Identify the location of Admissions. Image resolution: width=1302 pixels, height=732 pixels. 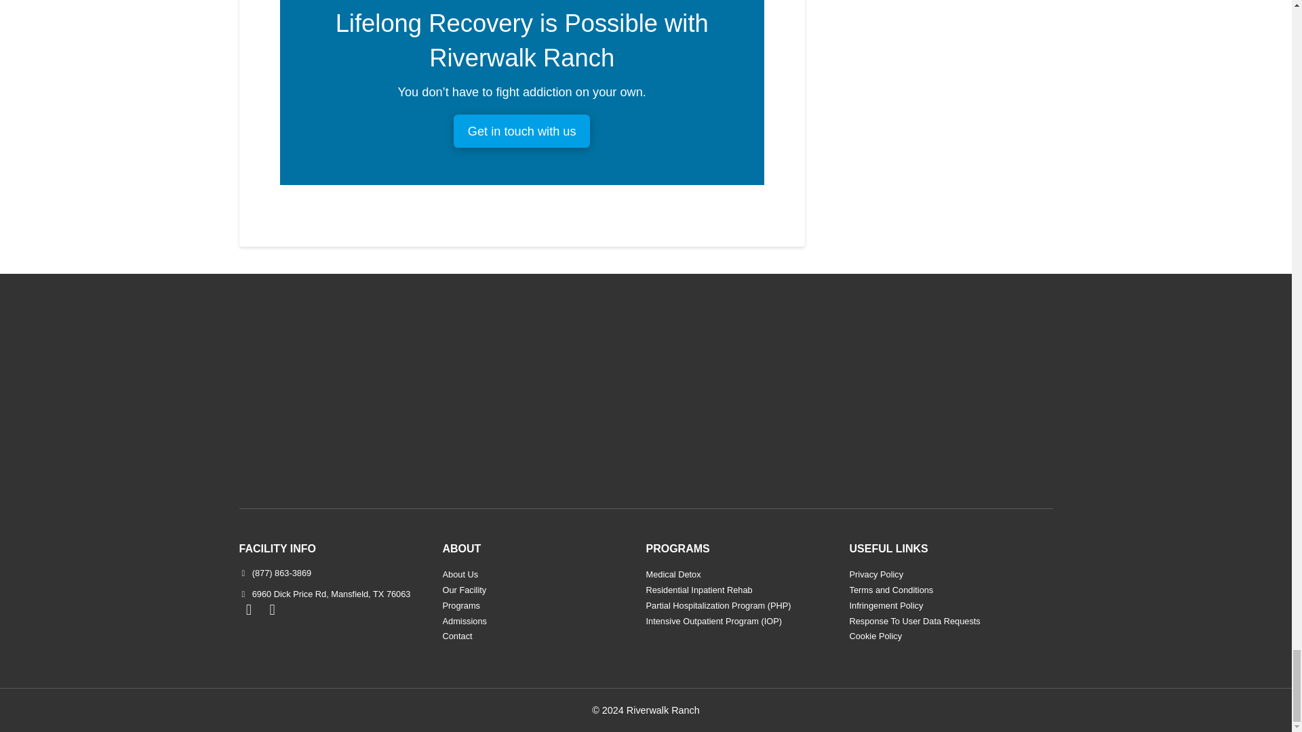
(465, 622).